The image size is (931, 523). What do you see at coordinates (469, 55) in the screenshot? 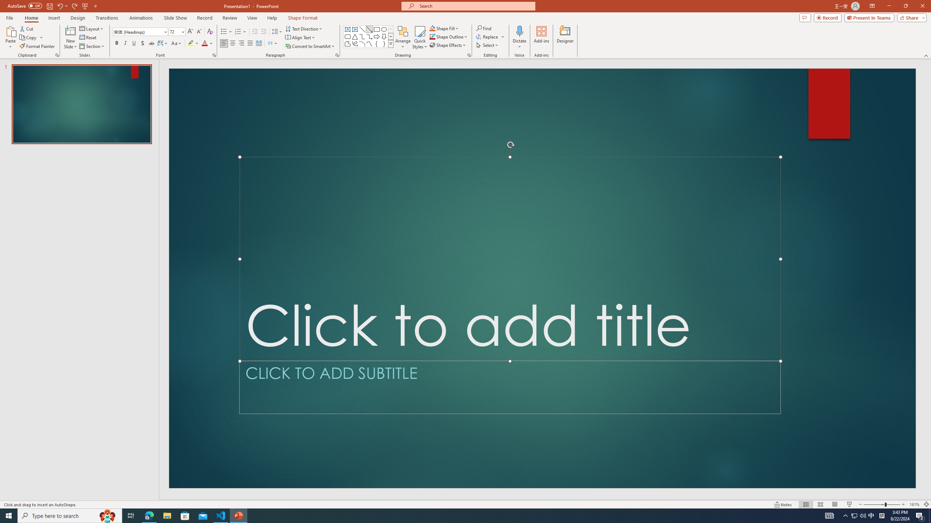
I see `Format Object...` at bounding box center [469, 55].